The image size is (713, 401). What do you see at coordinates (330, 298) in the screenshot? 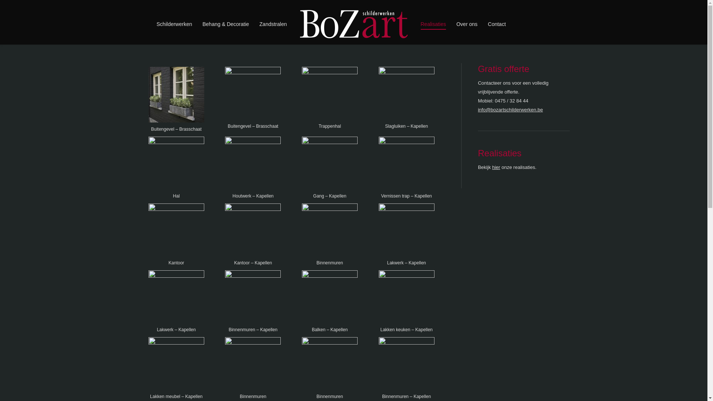
I see `Realisatie Kapellen-Binnenmuren en stalen balken.` at bounding box center [330, 298].